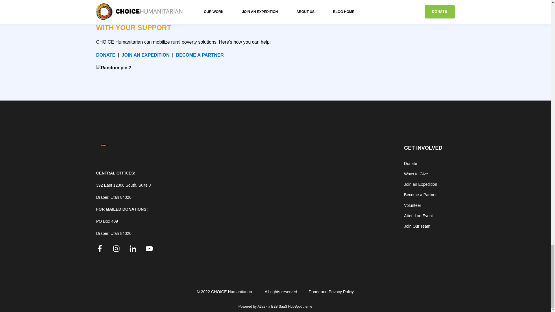  I want to click on Ways to Give, so click(423, 174).